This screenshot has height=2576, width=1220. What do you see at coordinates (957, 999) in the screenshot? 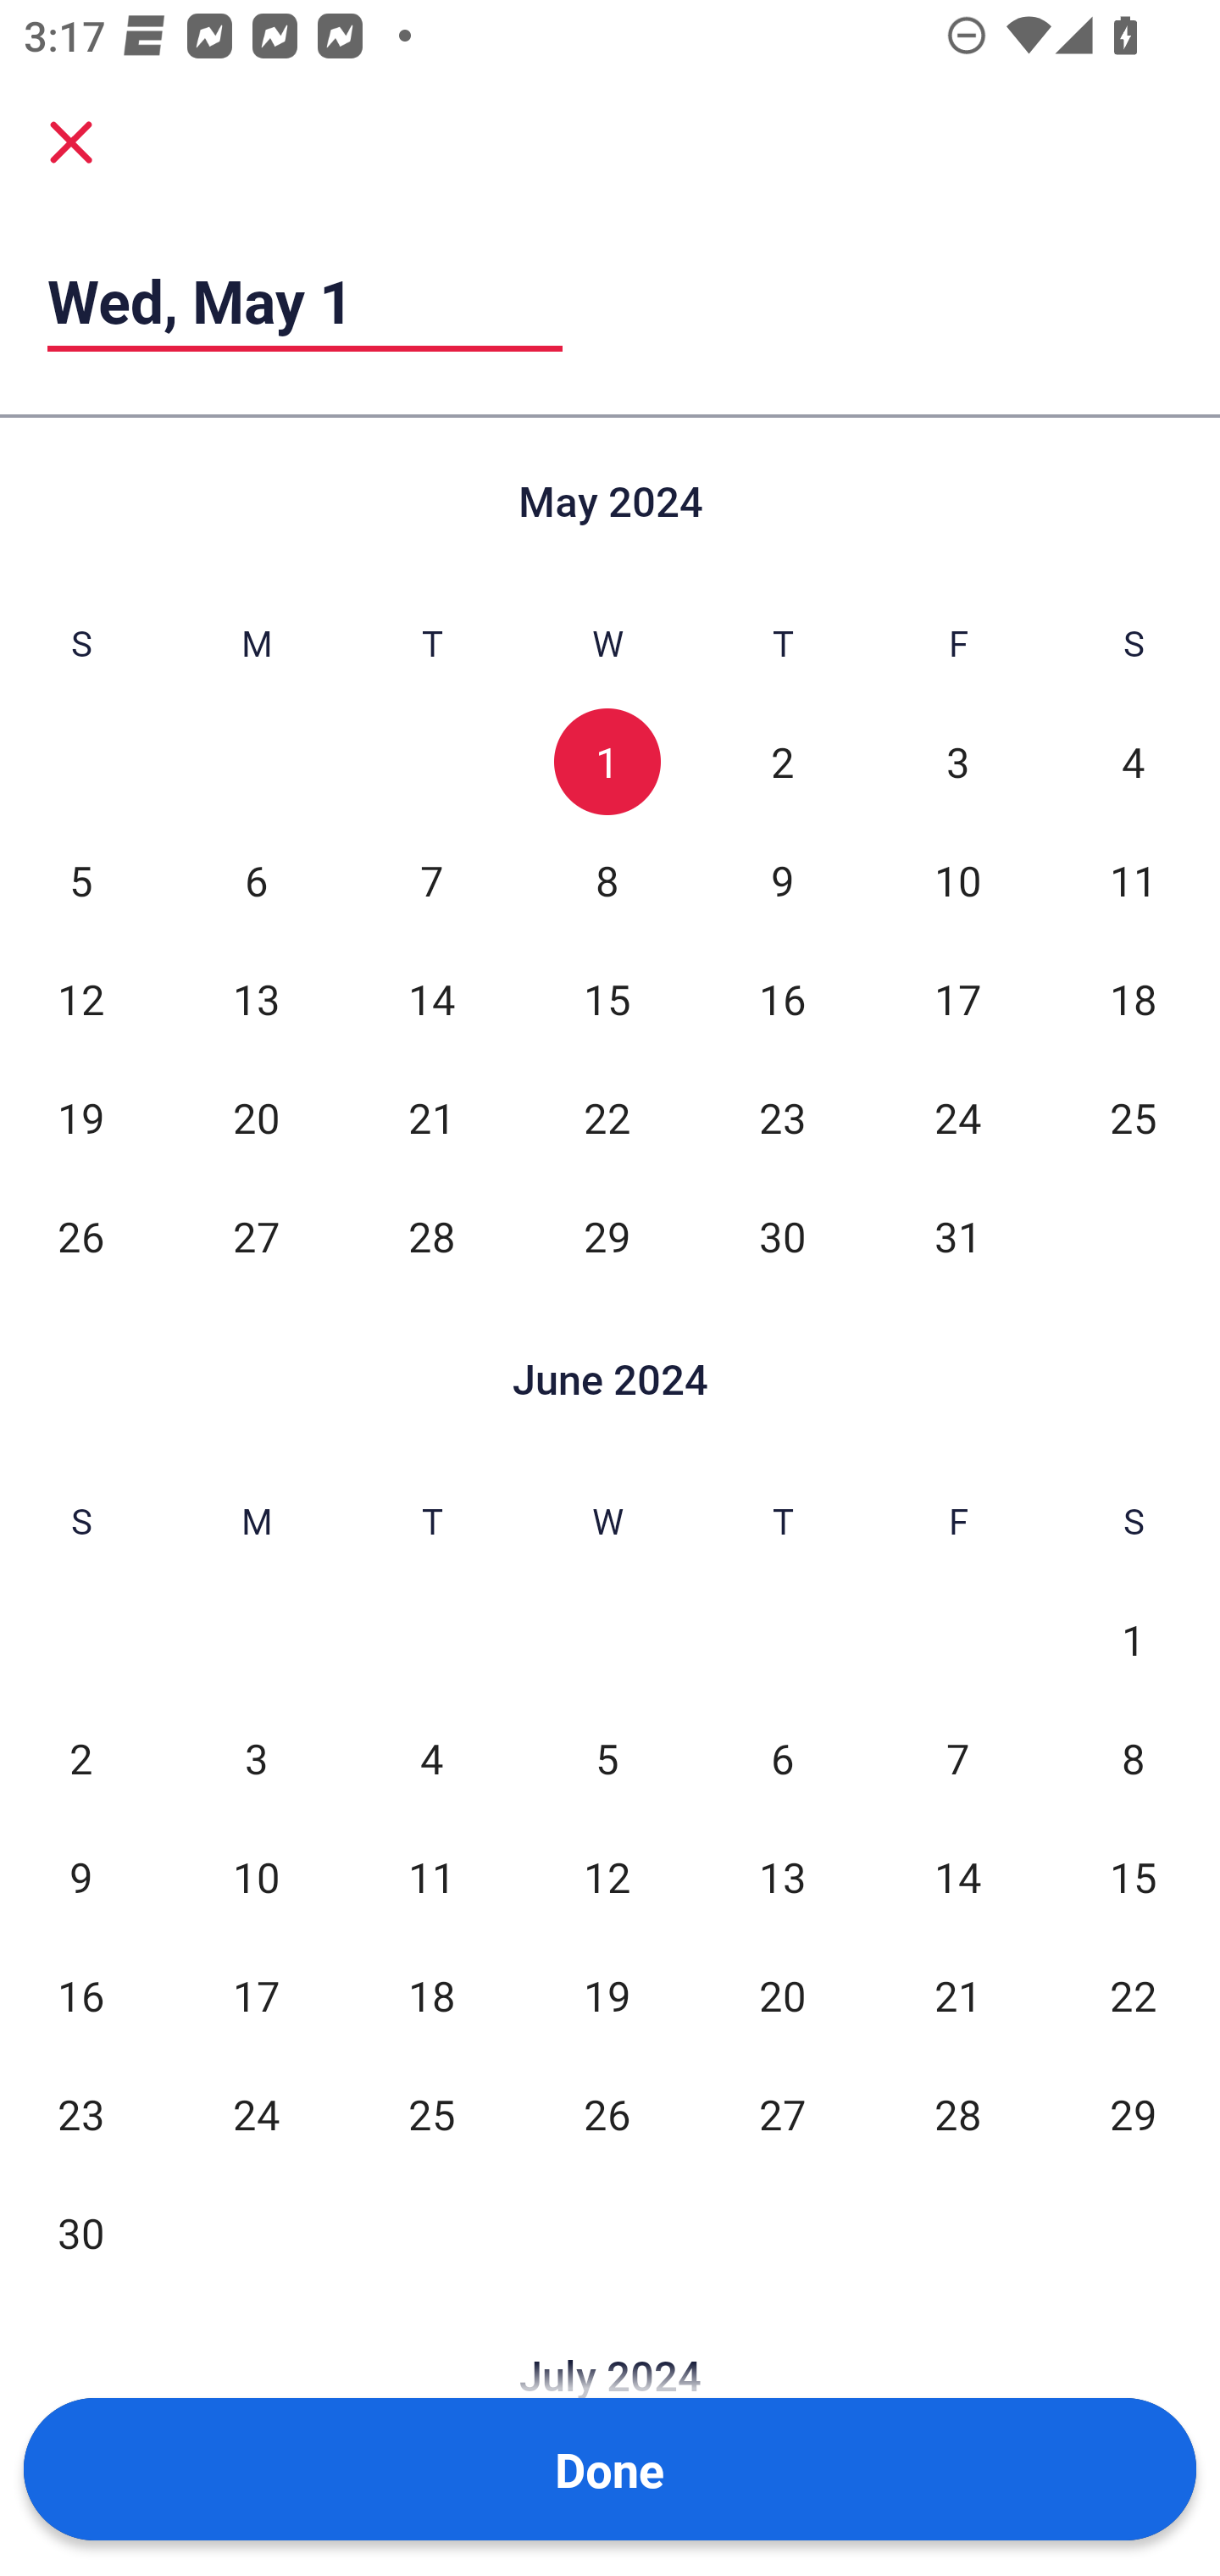
I see `17 Fri, May 17, Not Selected` at bounding box center [957, 999].